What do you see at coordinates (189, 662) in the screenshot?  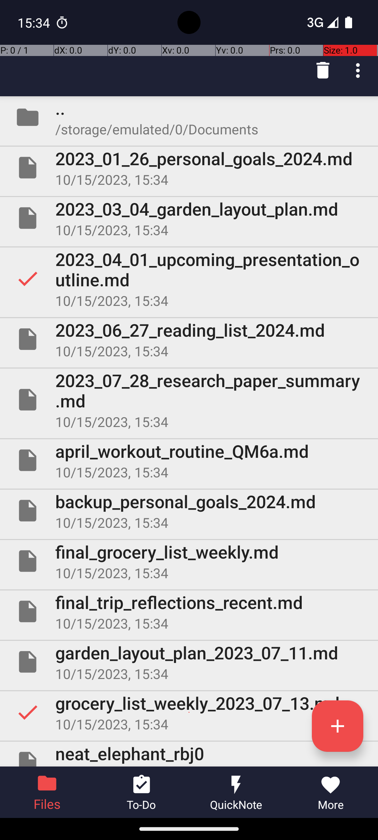 I see `File garden_layout_plan_2023_07_11.md ` at bounding box center [189, 662].